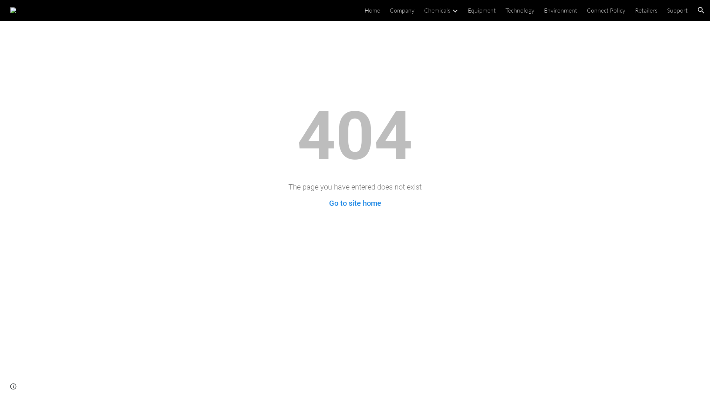  Describe the element at coordinates (677, 10) in the screenshot. I see `Support` at that location.